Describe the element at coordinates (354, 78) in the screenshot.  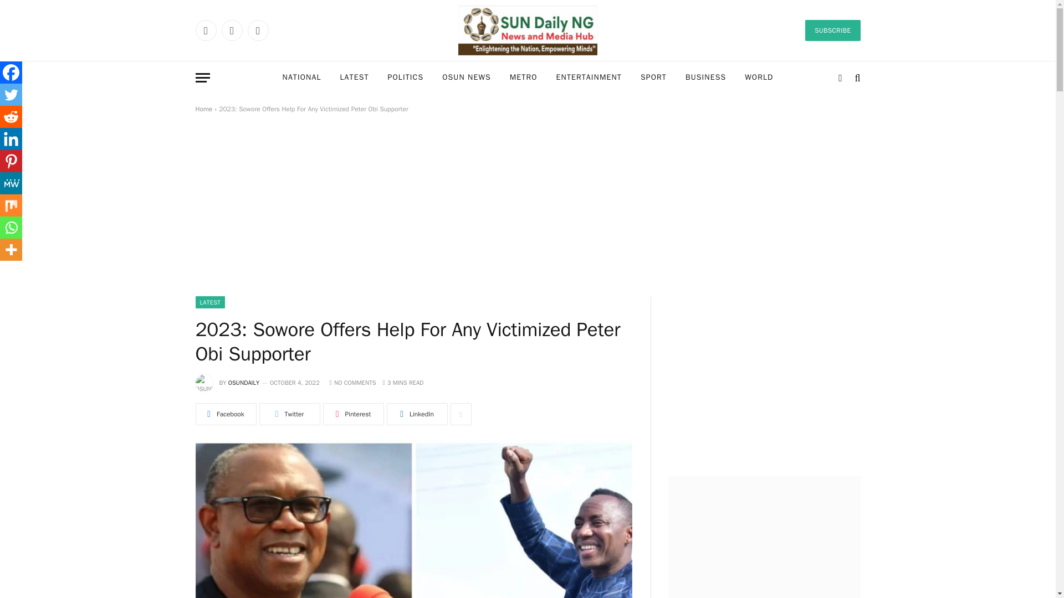
I see `LATEST` at that location.